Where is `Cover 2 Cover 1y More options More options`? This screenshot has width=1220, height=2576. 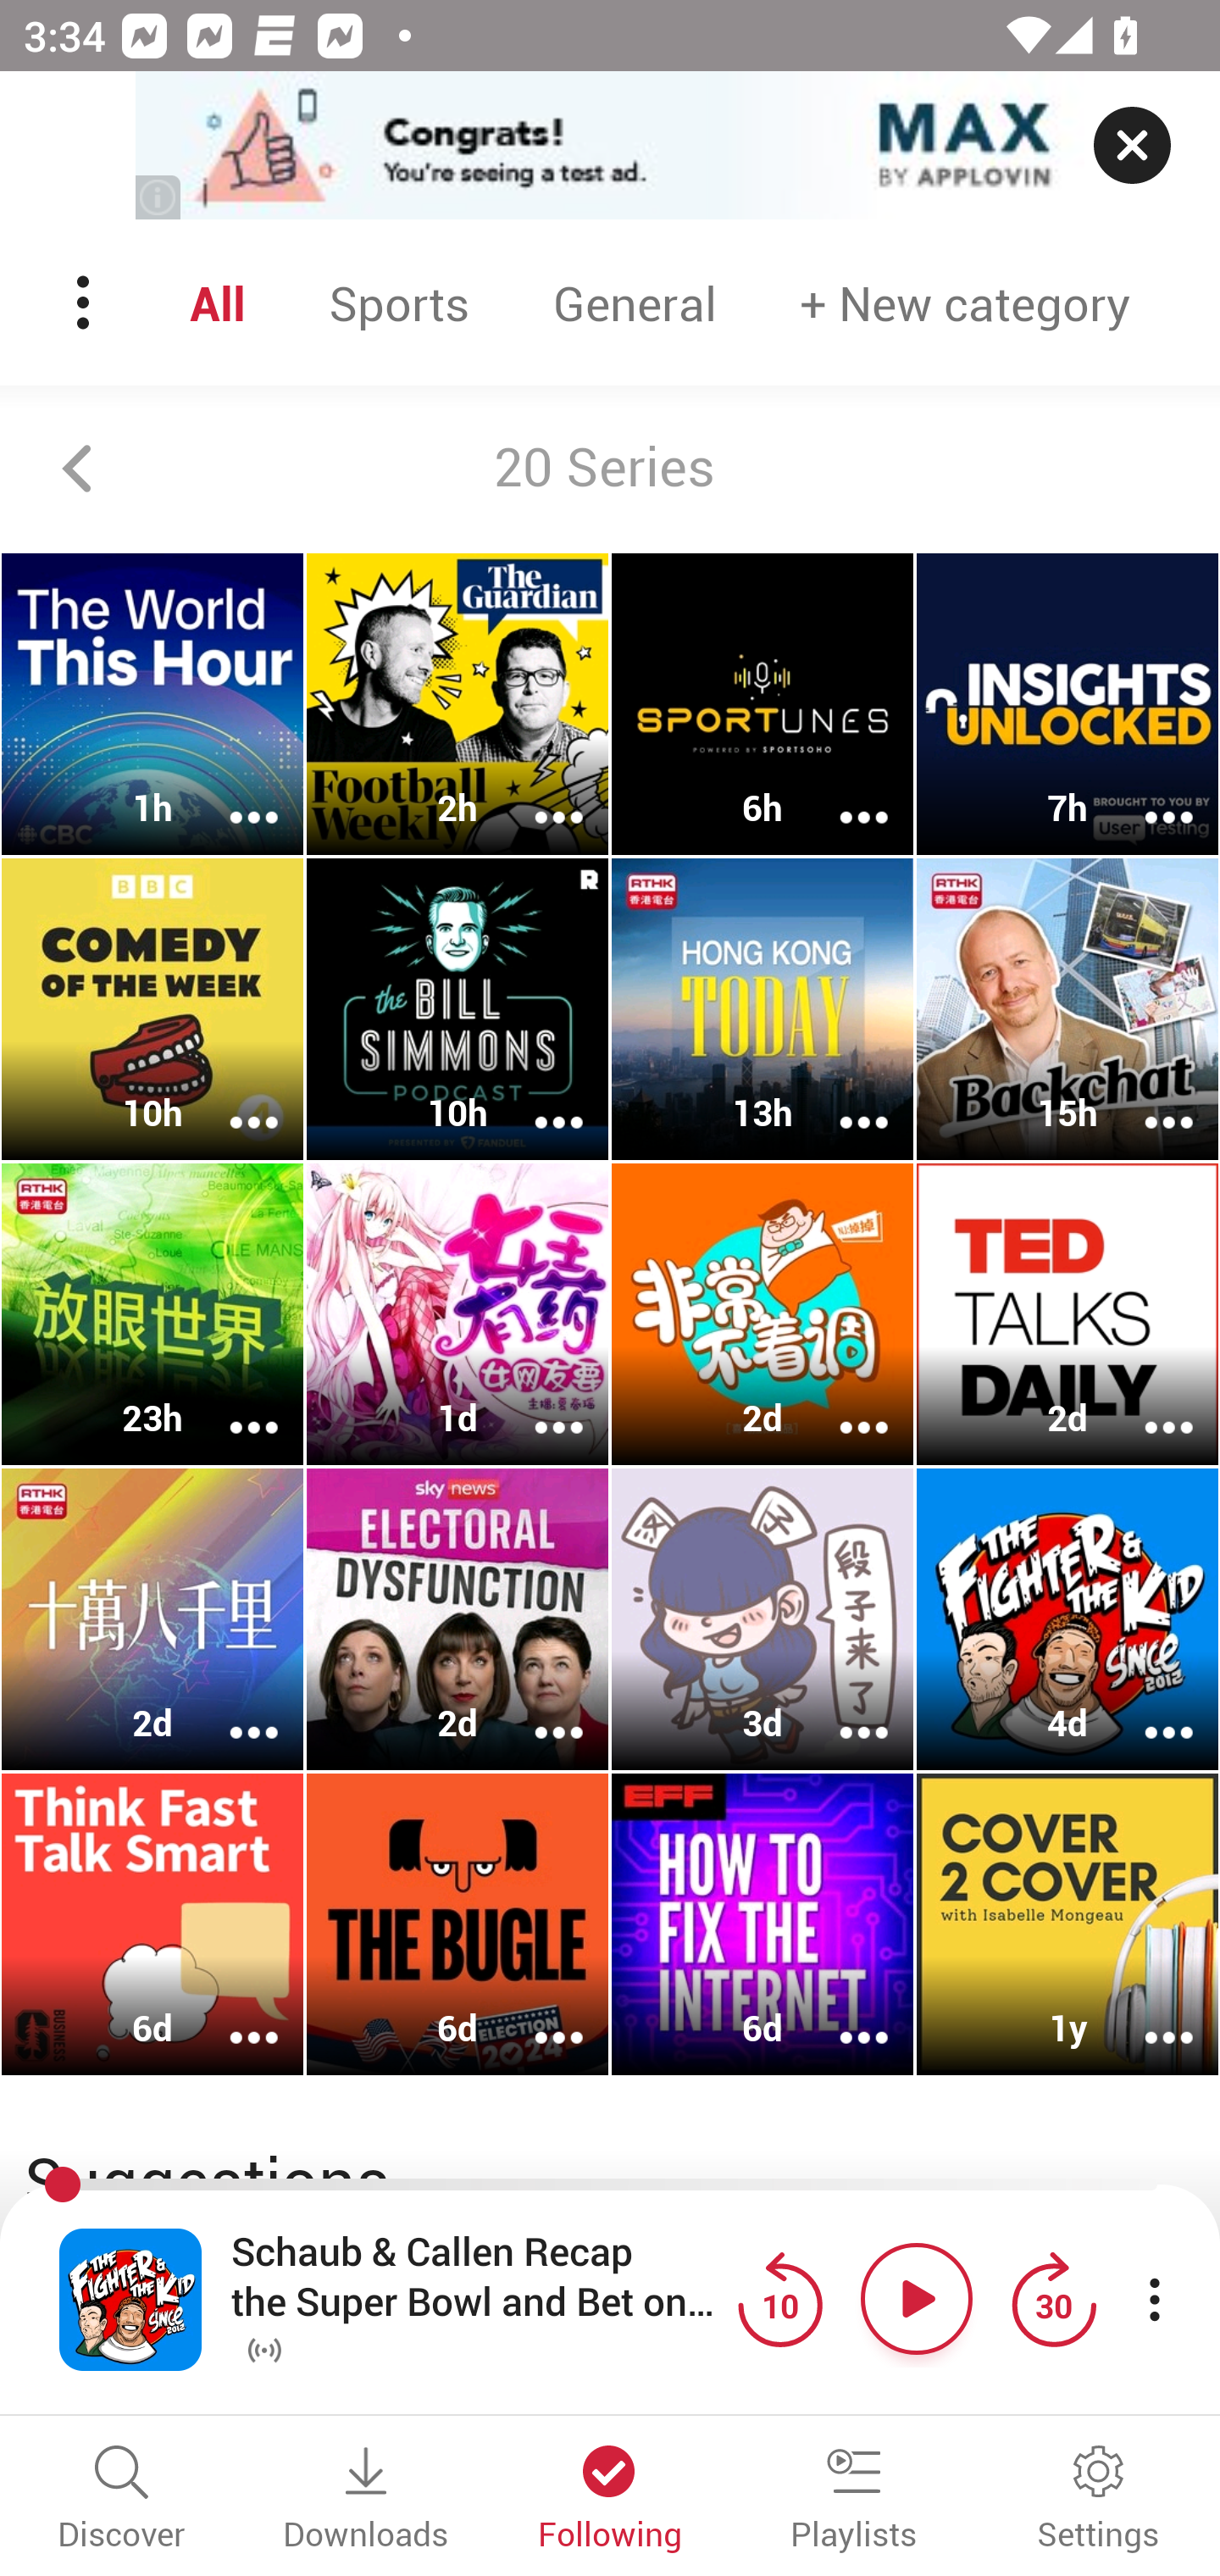
Cover 2 Cover 1y More options More options is located at coordinates (1067, 1924).